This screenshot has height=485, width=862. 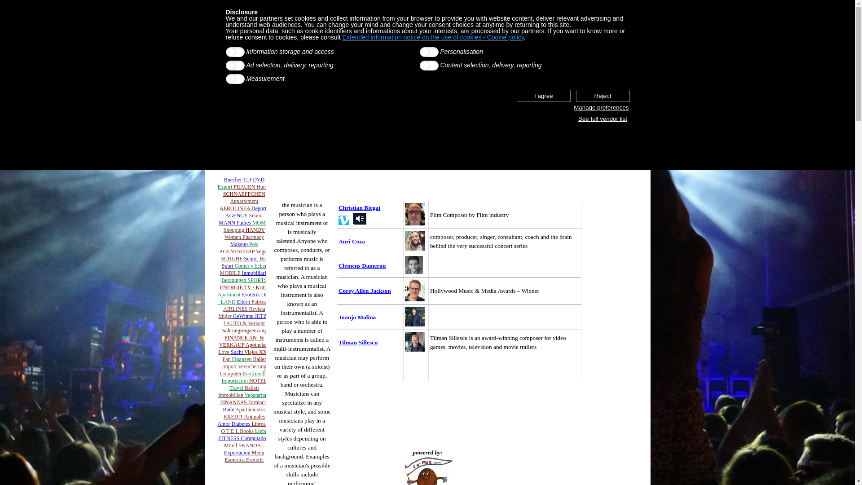 I want to click on Shopping, so click(x=234, y=230).